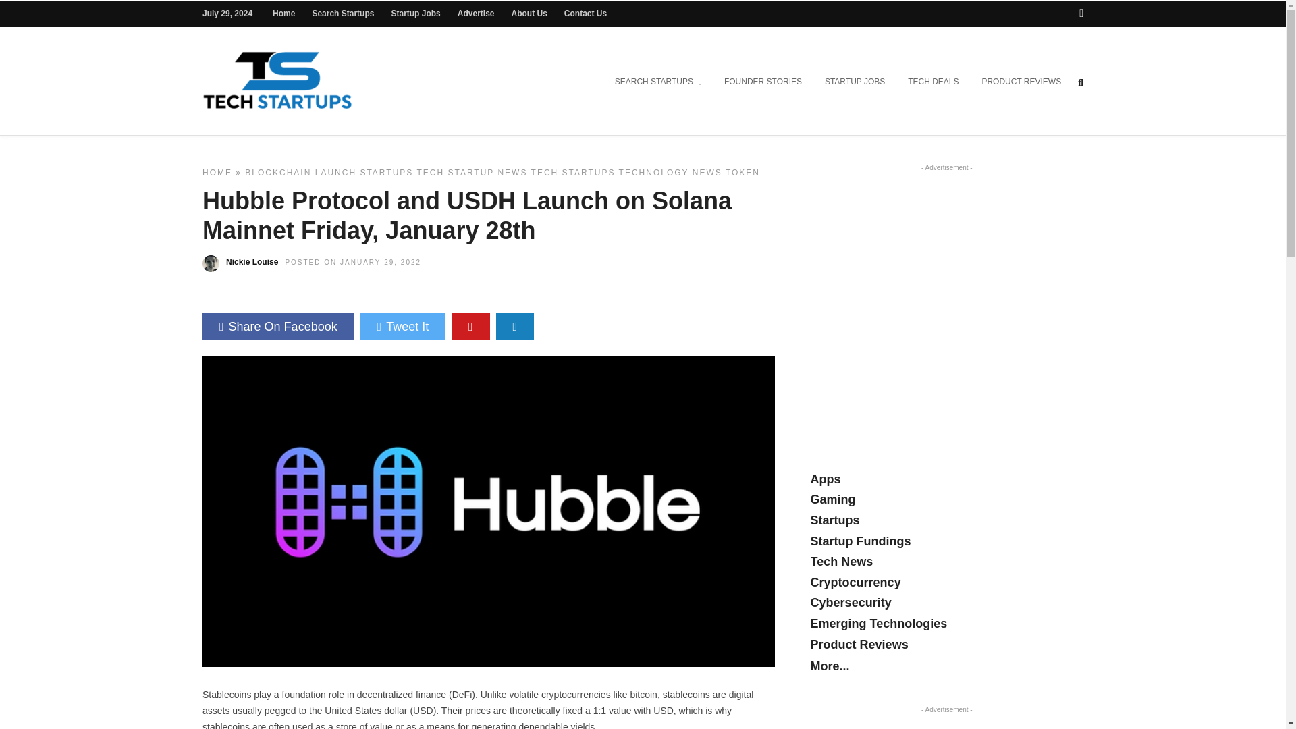 The height and width of the screenshot is (729, 1296). What do you see at coordinates (585, 13) in the screenshot?
I see `Contact Us` at bounding box center [585, 13].